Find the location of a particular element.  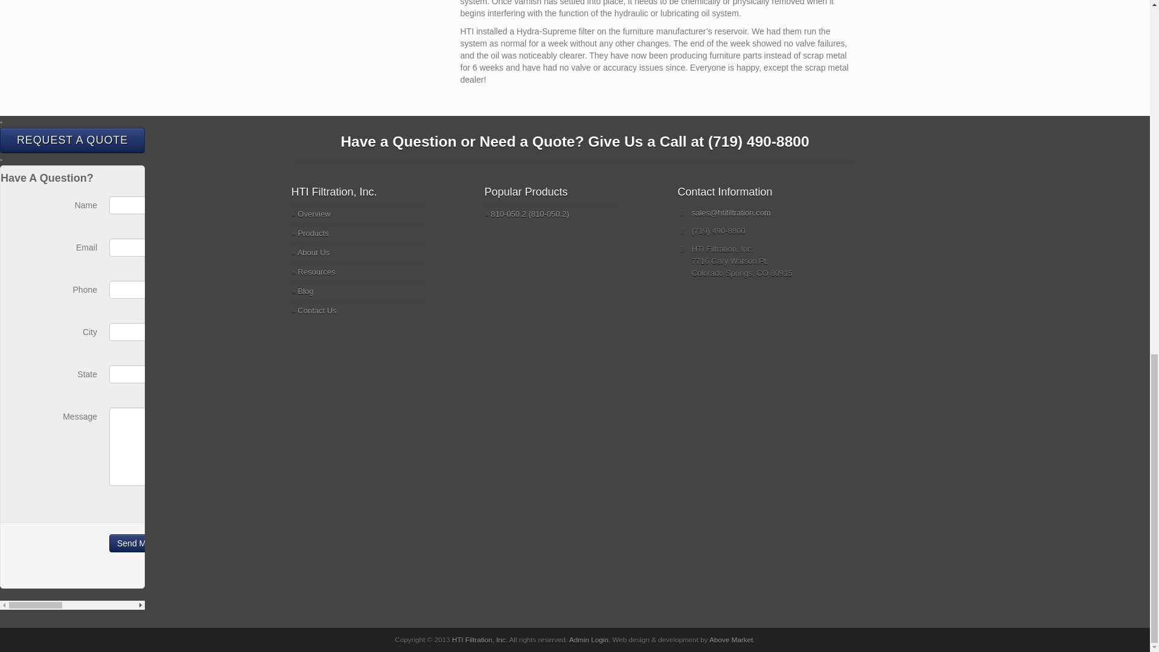

Overview is located at coordinates (314, 214).